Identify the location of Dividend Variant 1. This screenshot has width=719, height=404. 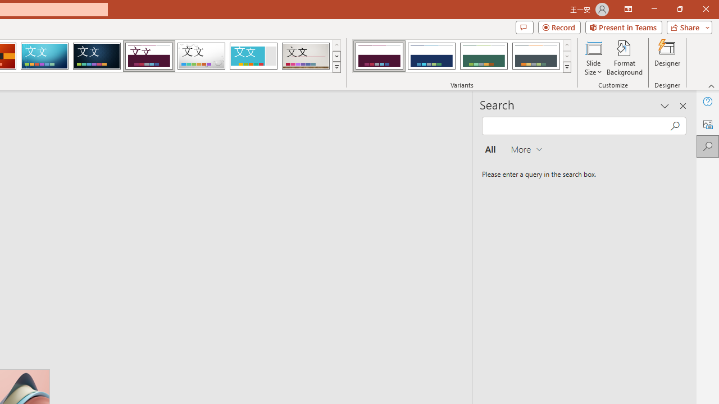
(379, 56).